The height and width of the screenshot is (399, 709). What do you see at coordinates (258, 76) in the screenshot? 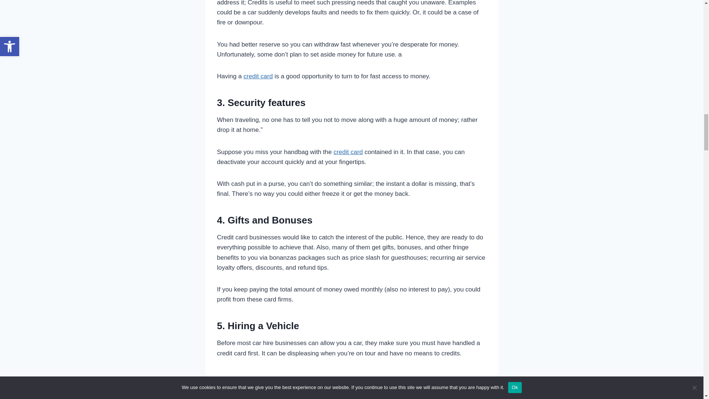
I see `credit card` at bounding box center [258, 76].